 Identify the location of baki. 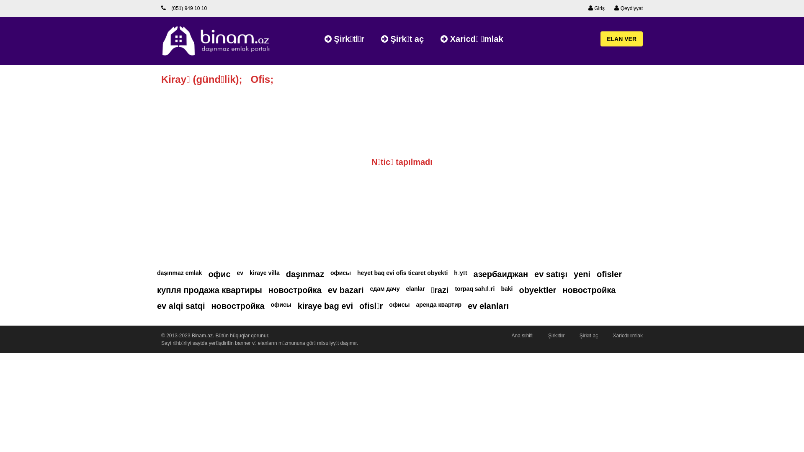
(507, 289).